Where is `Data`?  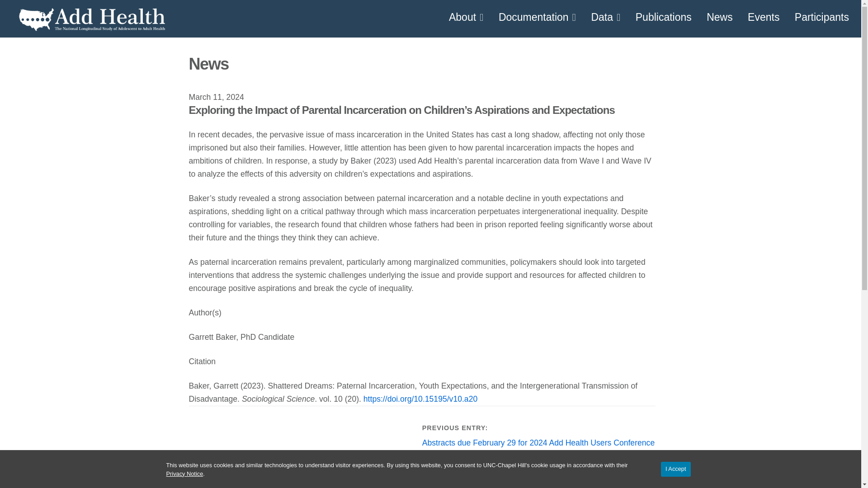
Data is located at coordinates (605, 17).